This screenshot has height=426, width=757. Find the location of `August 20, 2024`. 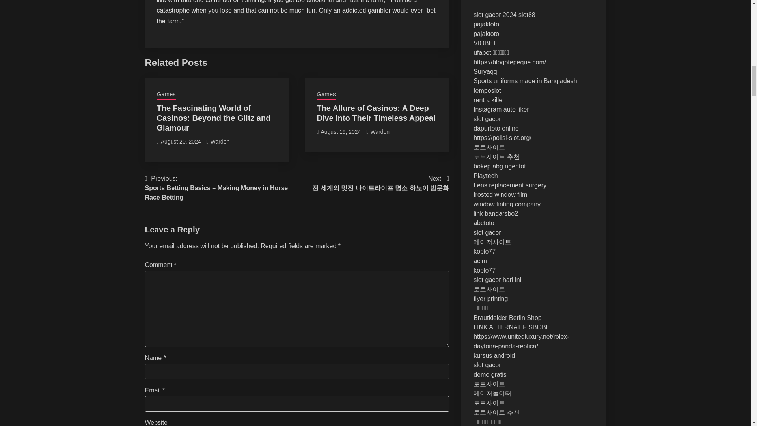

August 20, 2024 is located at coordinates (181, 142).